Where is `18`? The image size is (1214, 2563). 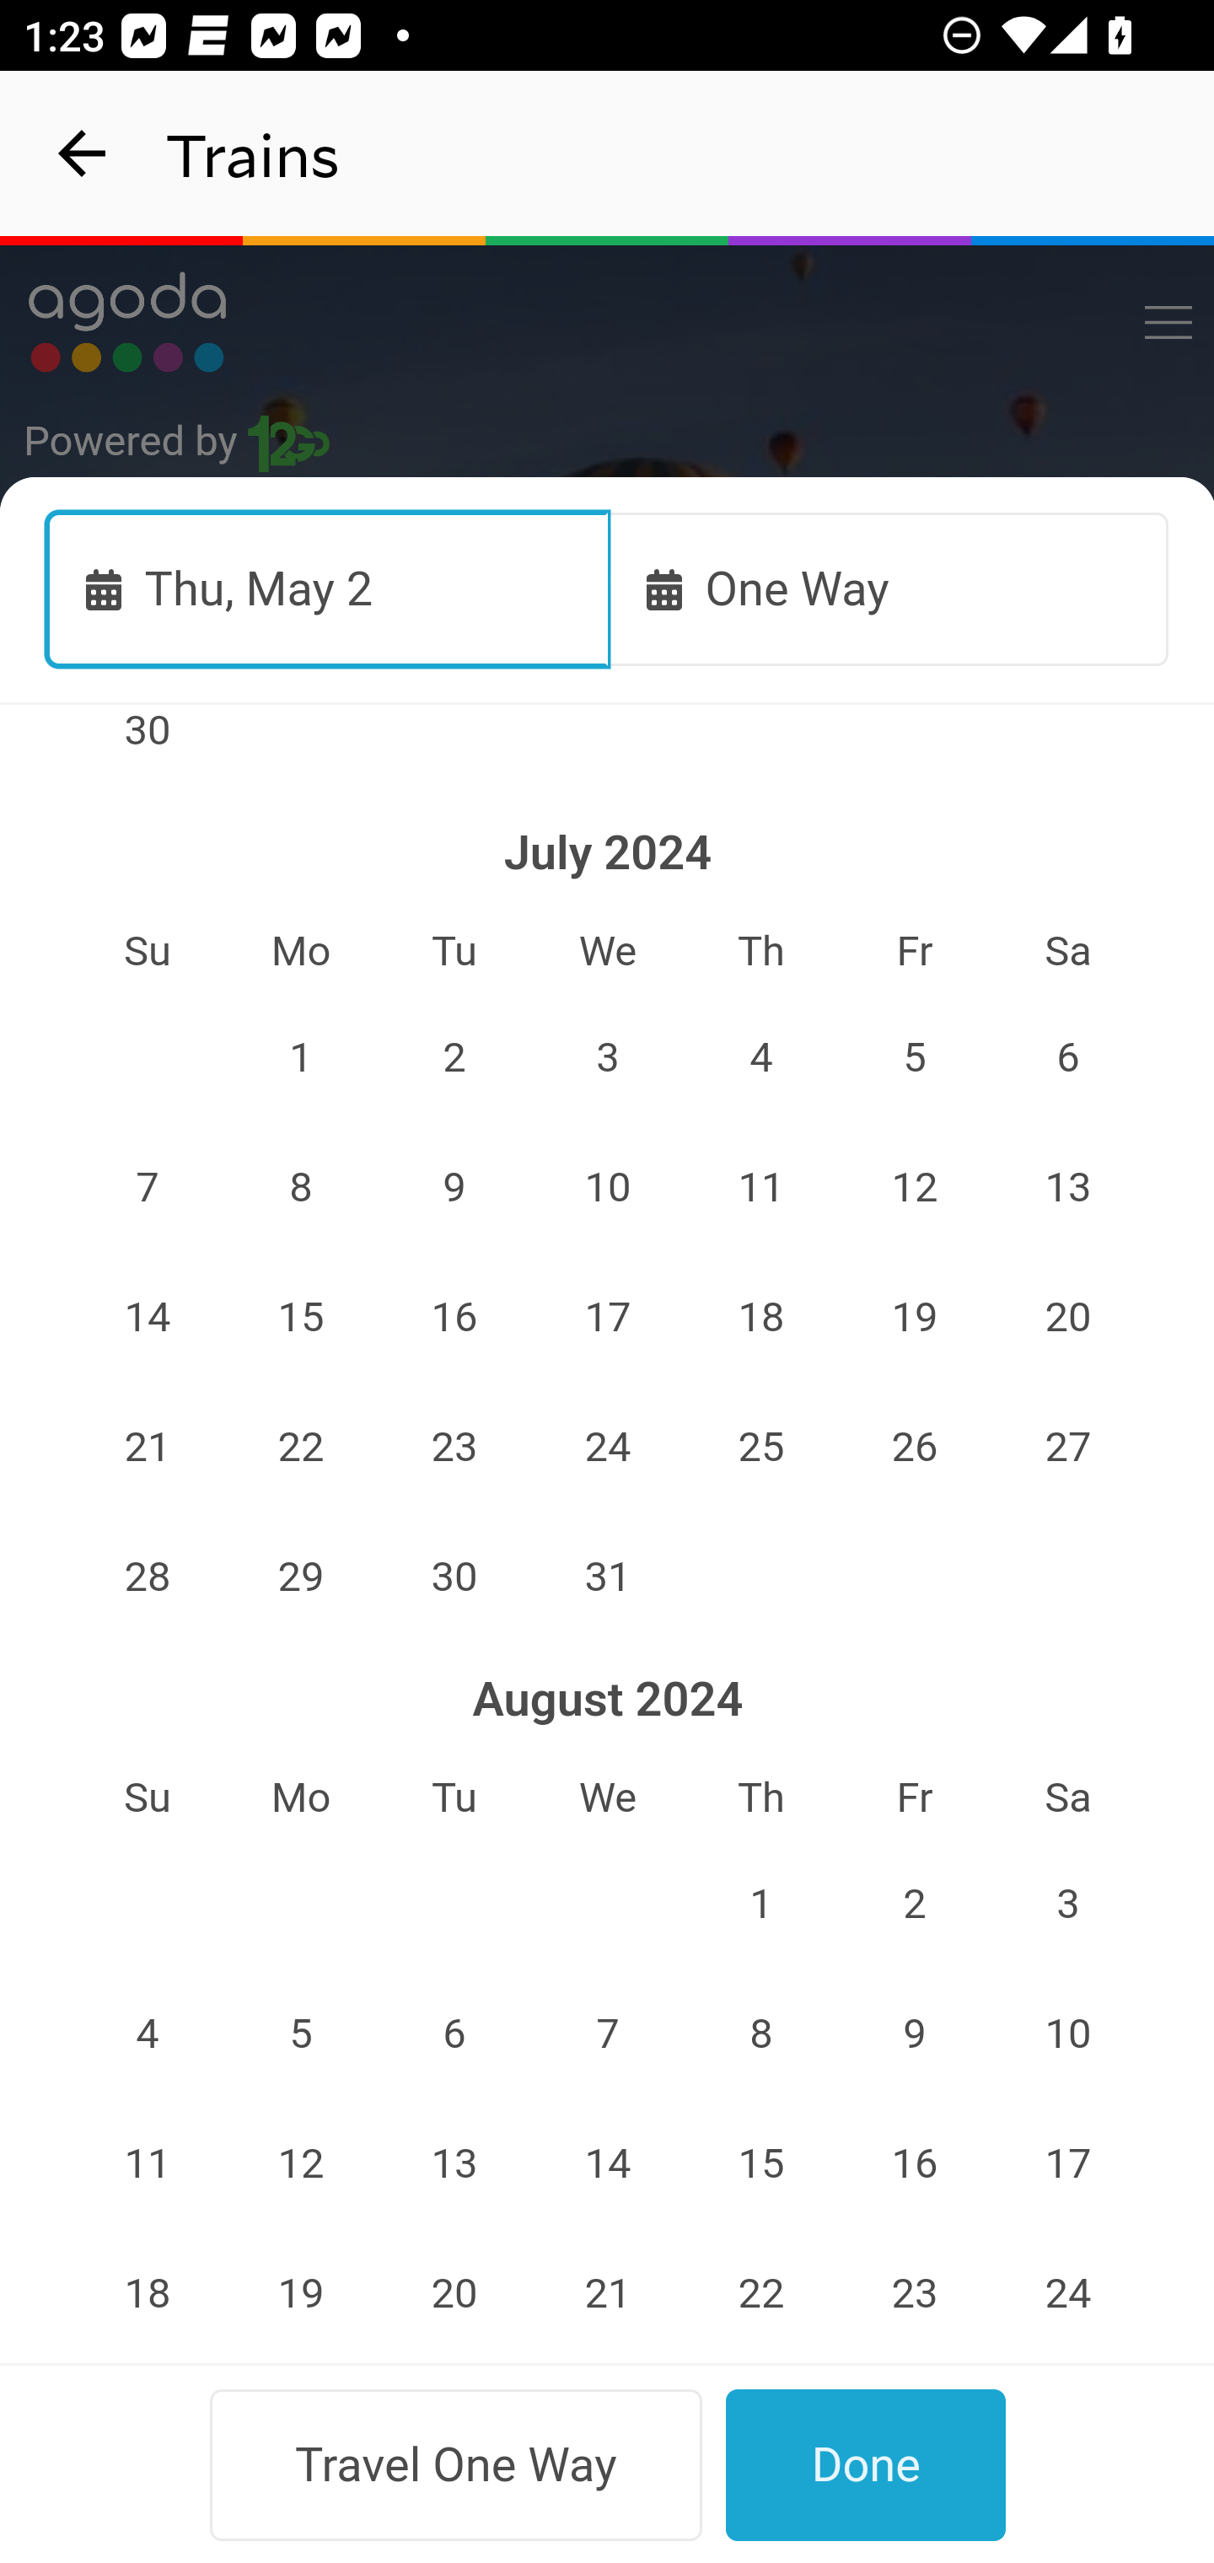
18 is located at coordinates (147, 2293).